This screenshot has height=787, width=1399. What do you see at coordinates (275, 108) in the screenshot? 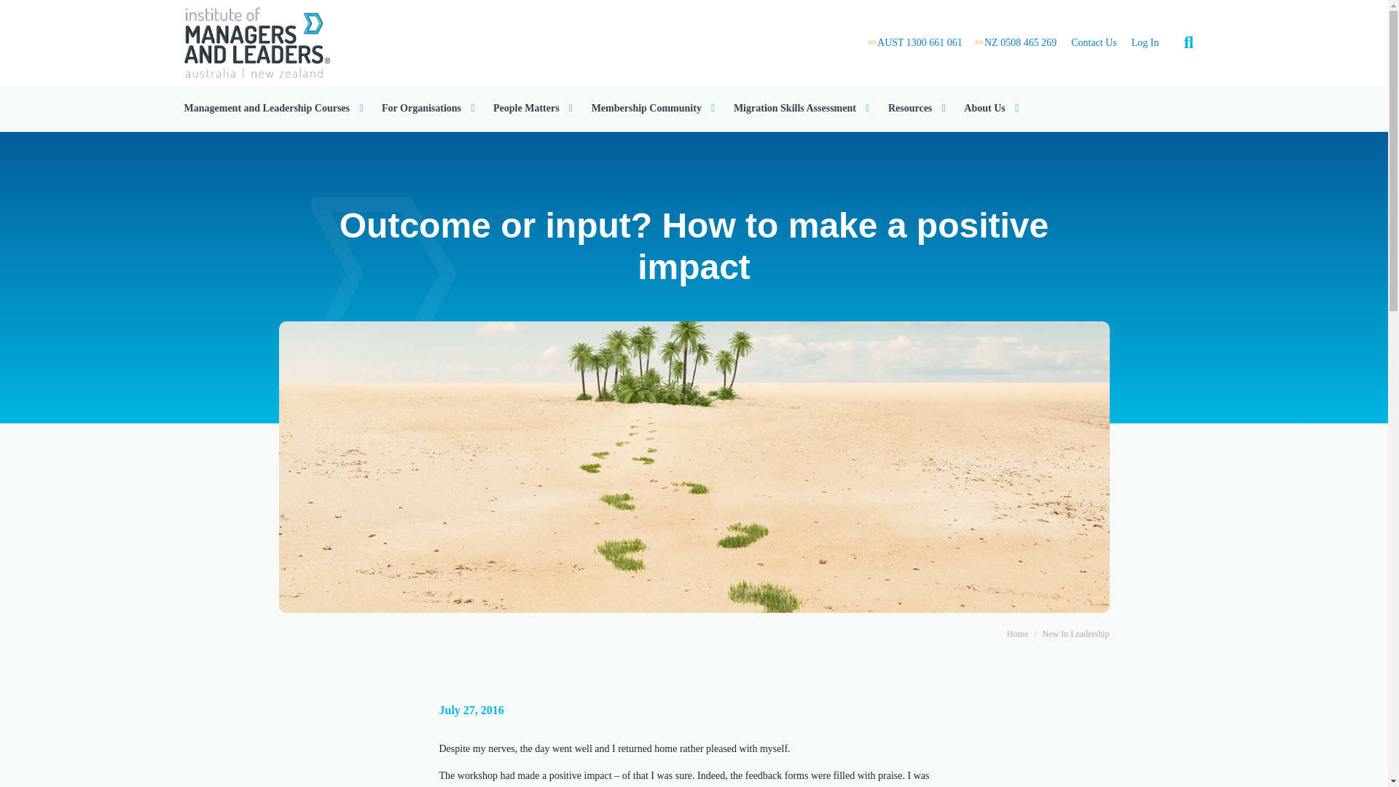
I see `Toggle Management and Leadership Courses menu` at bounding box center [275, 108].